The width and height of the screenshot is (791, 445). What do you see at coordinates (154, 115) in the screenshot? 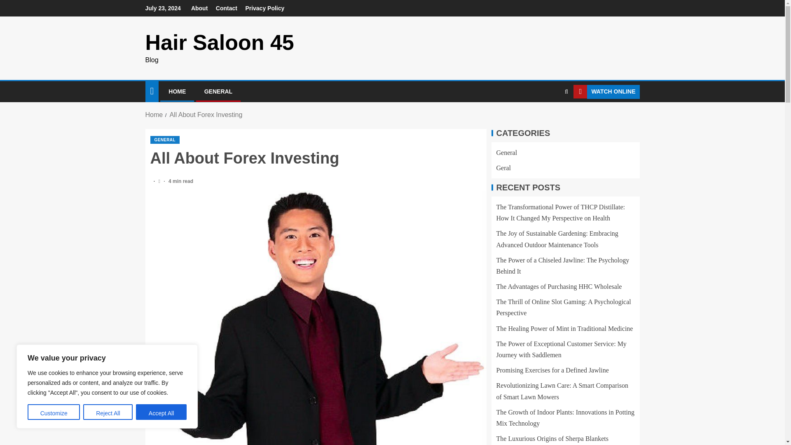
I see `Home` at bounding box center [154, 115].